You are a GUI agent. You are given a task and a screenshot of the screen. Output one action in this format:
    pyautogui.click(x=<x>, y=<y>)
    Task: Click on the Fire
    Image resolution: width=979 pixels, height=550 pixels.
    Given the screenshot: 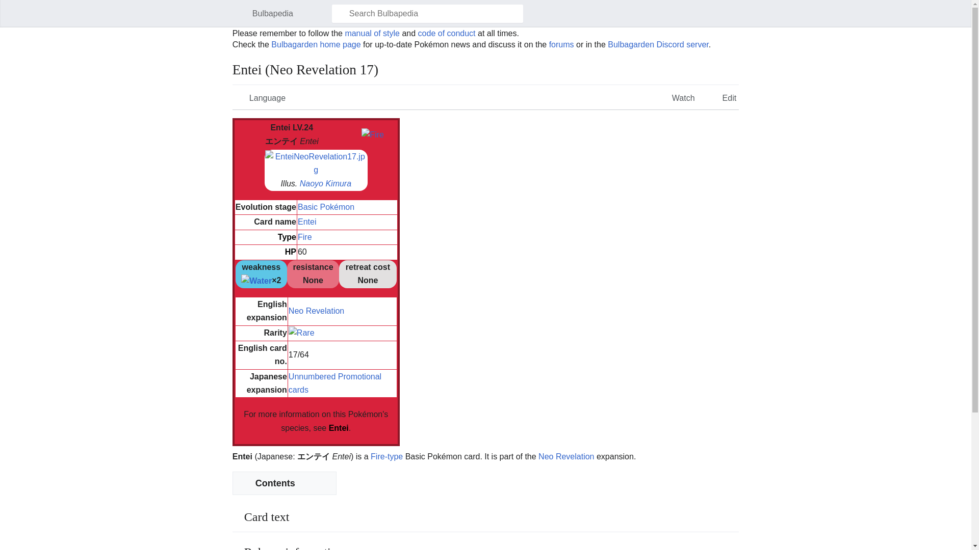 What is the action you would take?
    pyautogui.click(x=305, y=237)
    